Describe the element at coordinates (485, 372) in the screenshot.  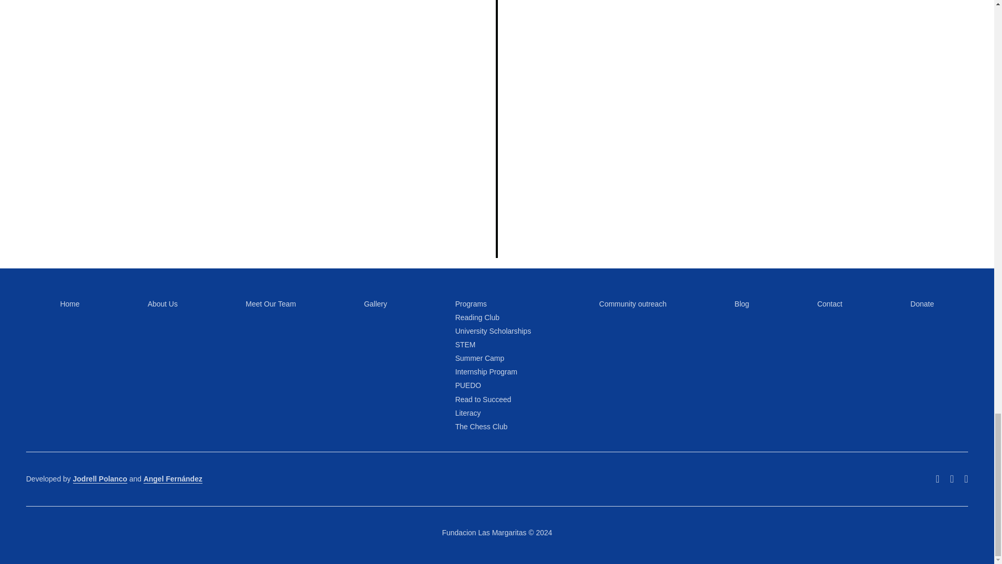
I see `Internship Program` at that location.